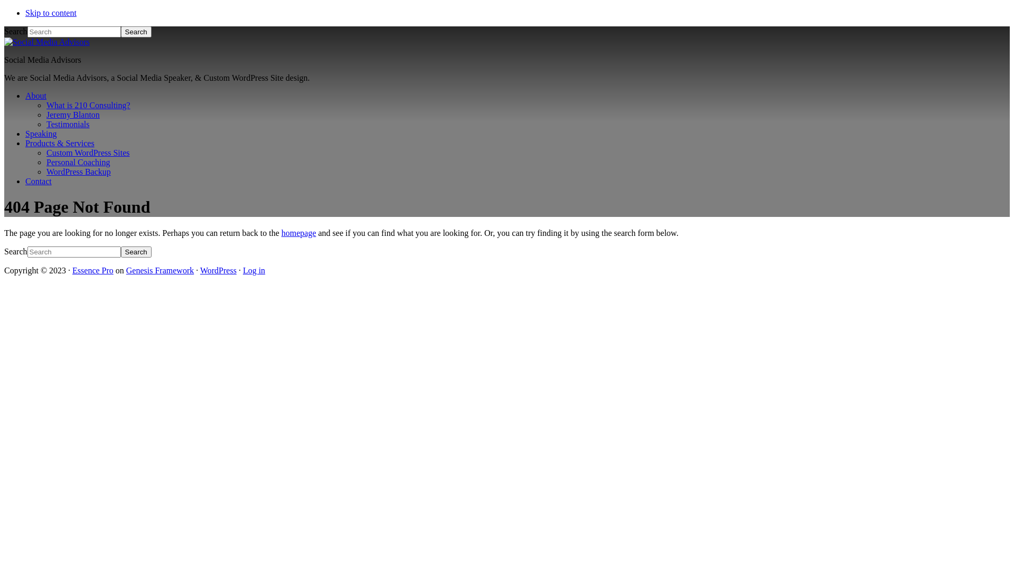 The width and height of the screenshot is (1014, 570). Describe the element at coordinates (68, 125) in the screenshot. I see `Testimonials` at that location.